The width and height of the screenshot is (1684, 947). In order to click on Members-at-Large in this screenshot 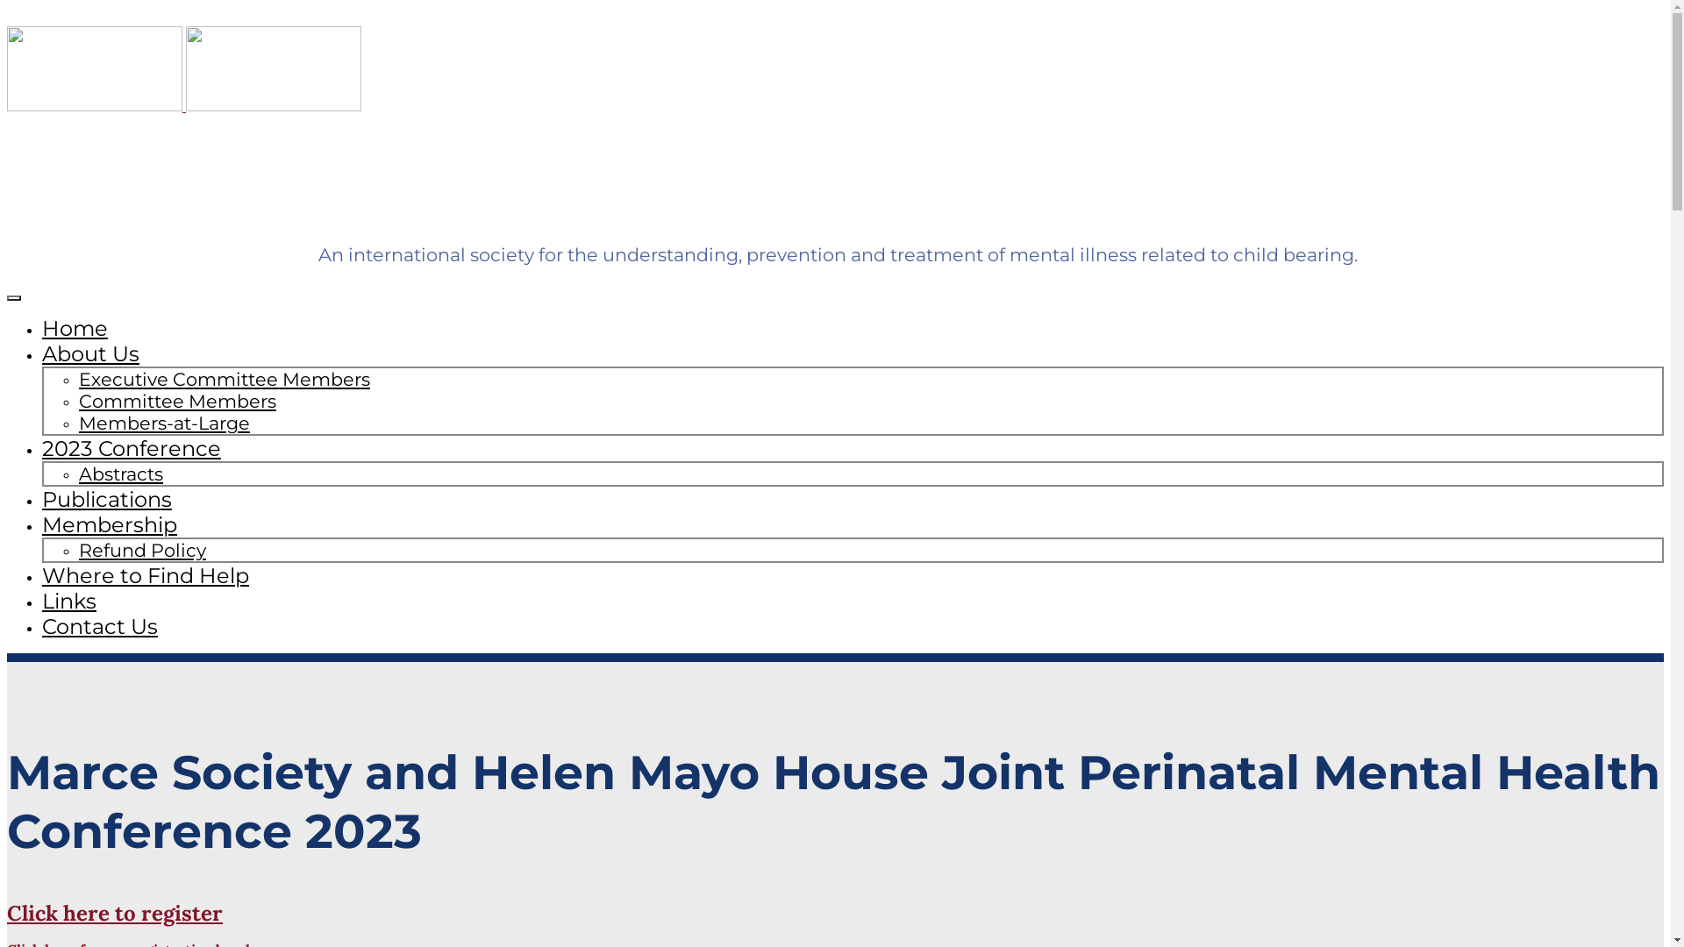, I will do `click(165, 423)`.